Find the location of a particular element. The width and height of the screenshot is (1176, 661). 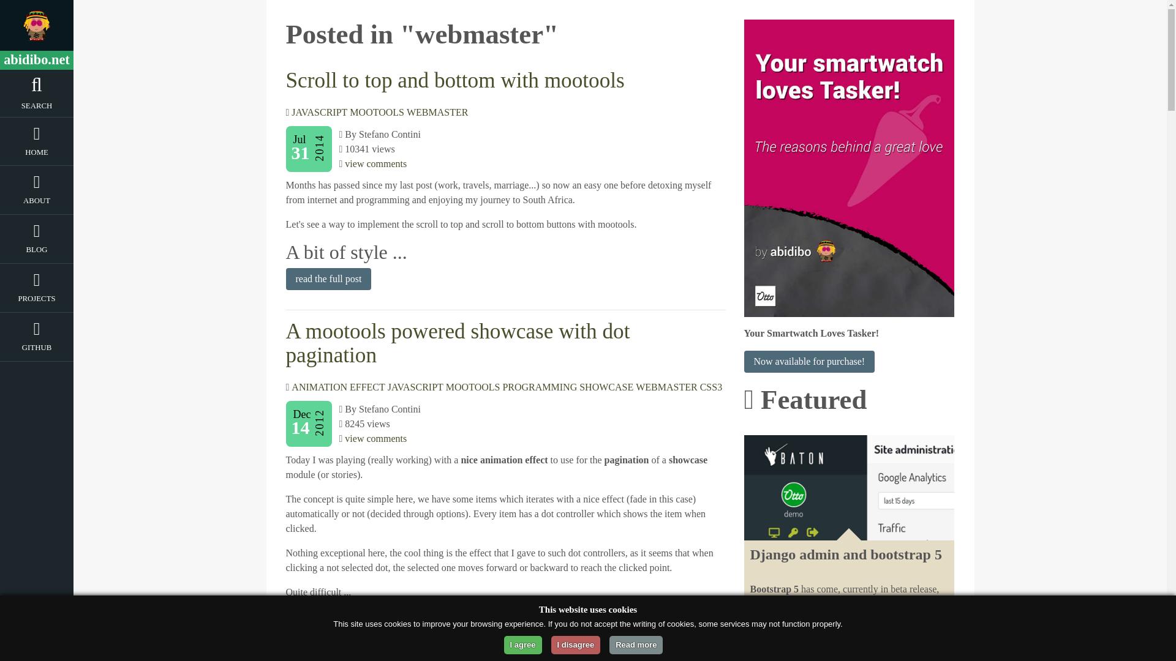

MOOTOOLS is located at coordinates (377, 112).